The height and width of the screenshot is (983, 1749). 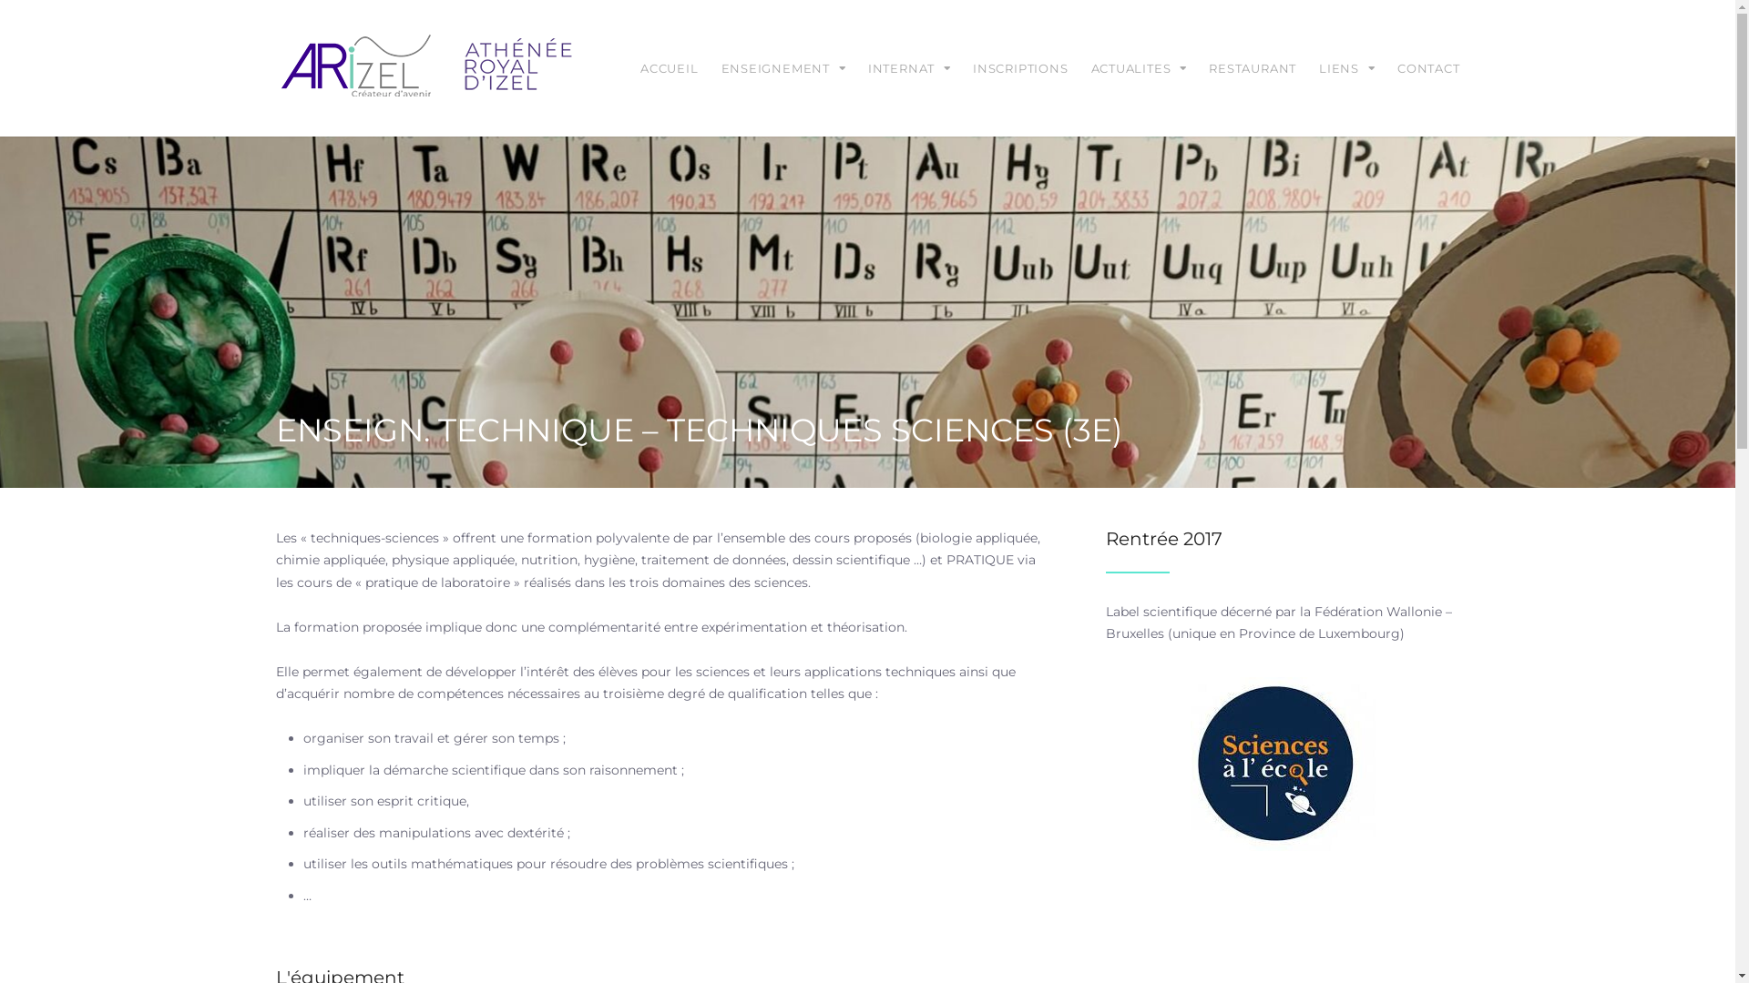 What do you see at coordinates (909, 68) in the screenshot?
I see `INTERNAT` at bounding box center [909, 68].